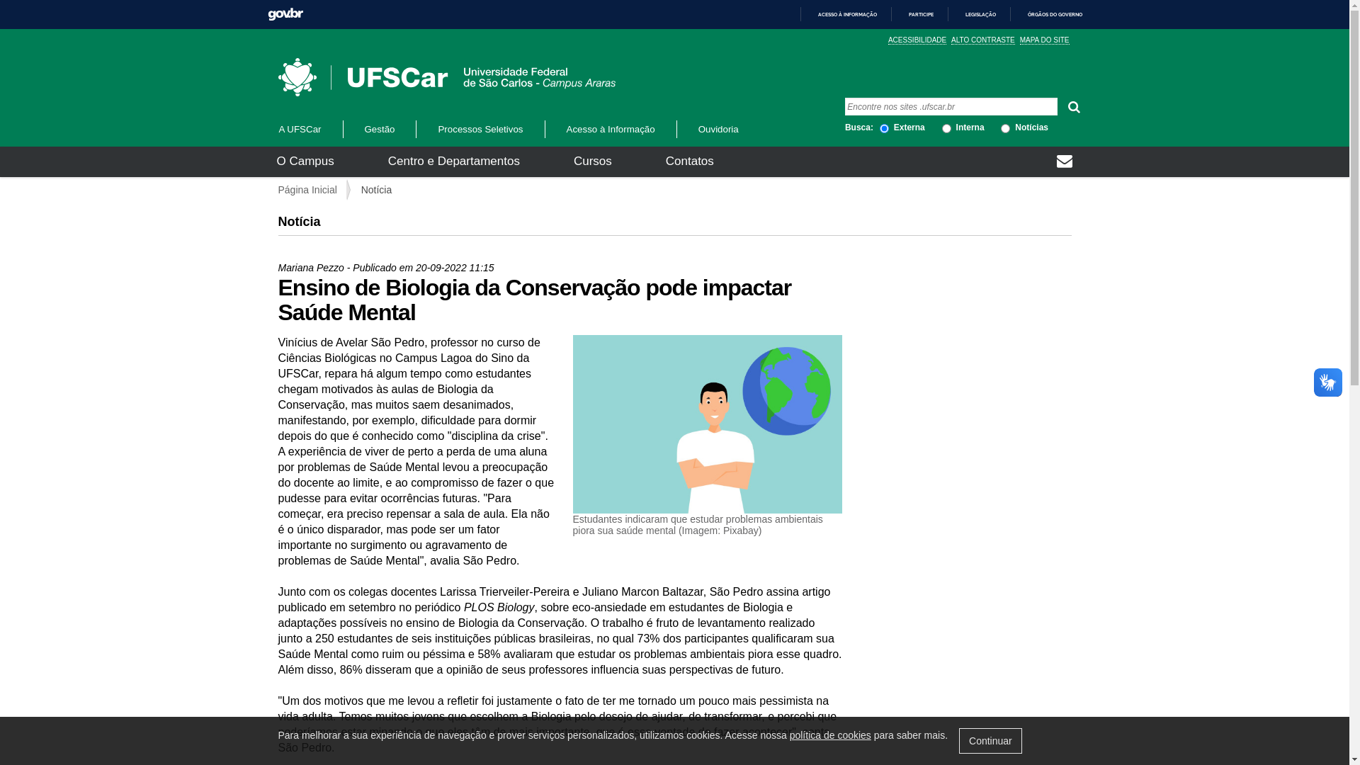 The image size is (1360, 765). I want to click on WEBmail, so click(1065, 163).